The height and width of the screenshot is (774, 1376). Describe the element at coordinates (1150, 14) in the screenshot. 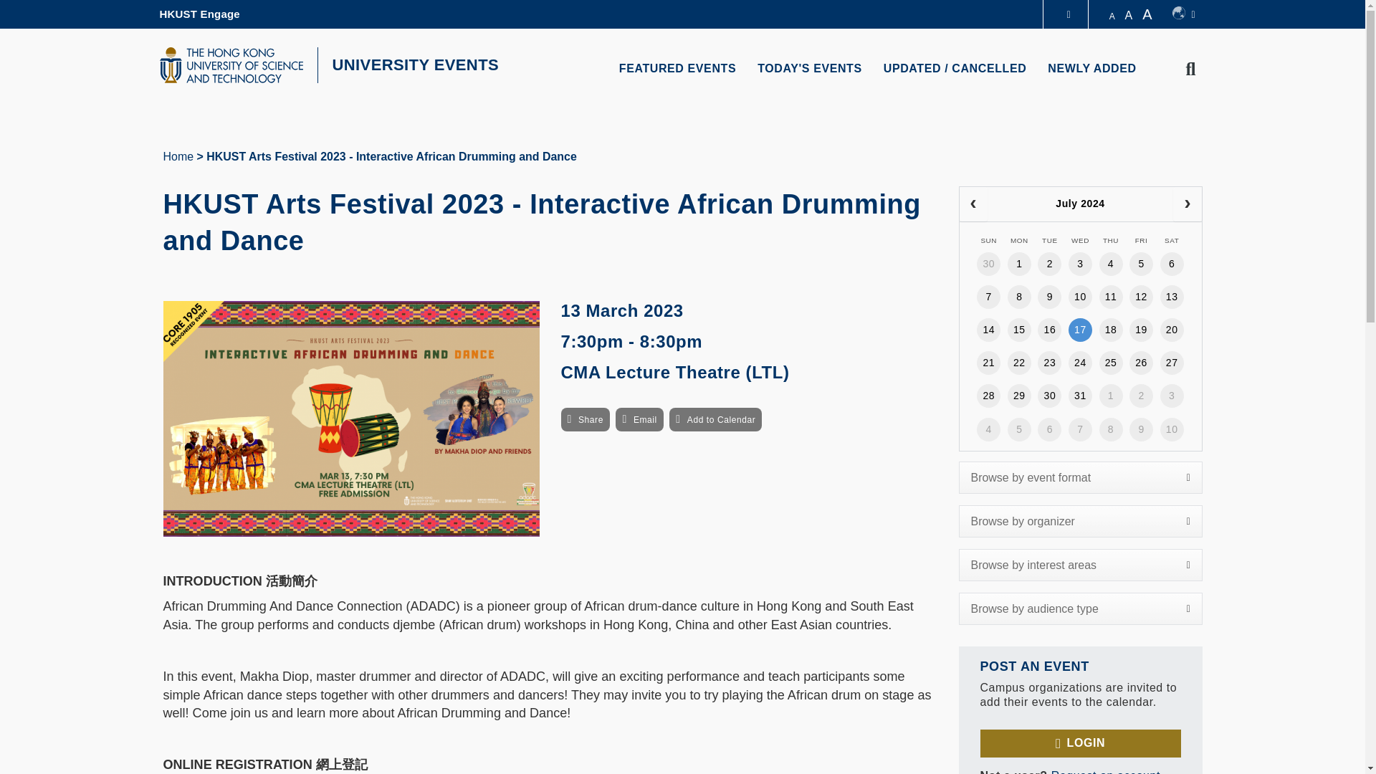

I see `A` at that location.